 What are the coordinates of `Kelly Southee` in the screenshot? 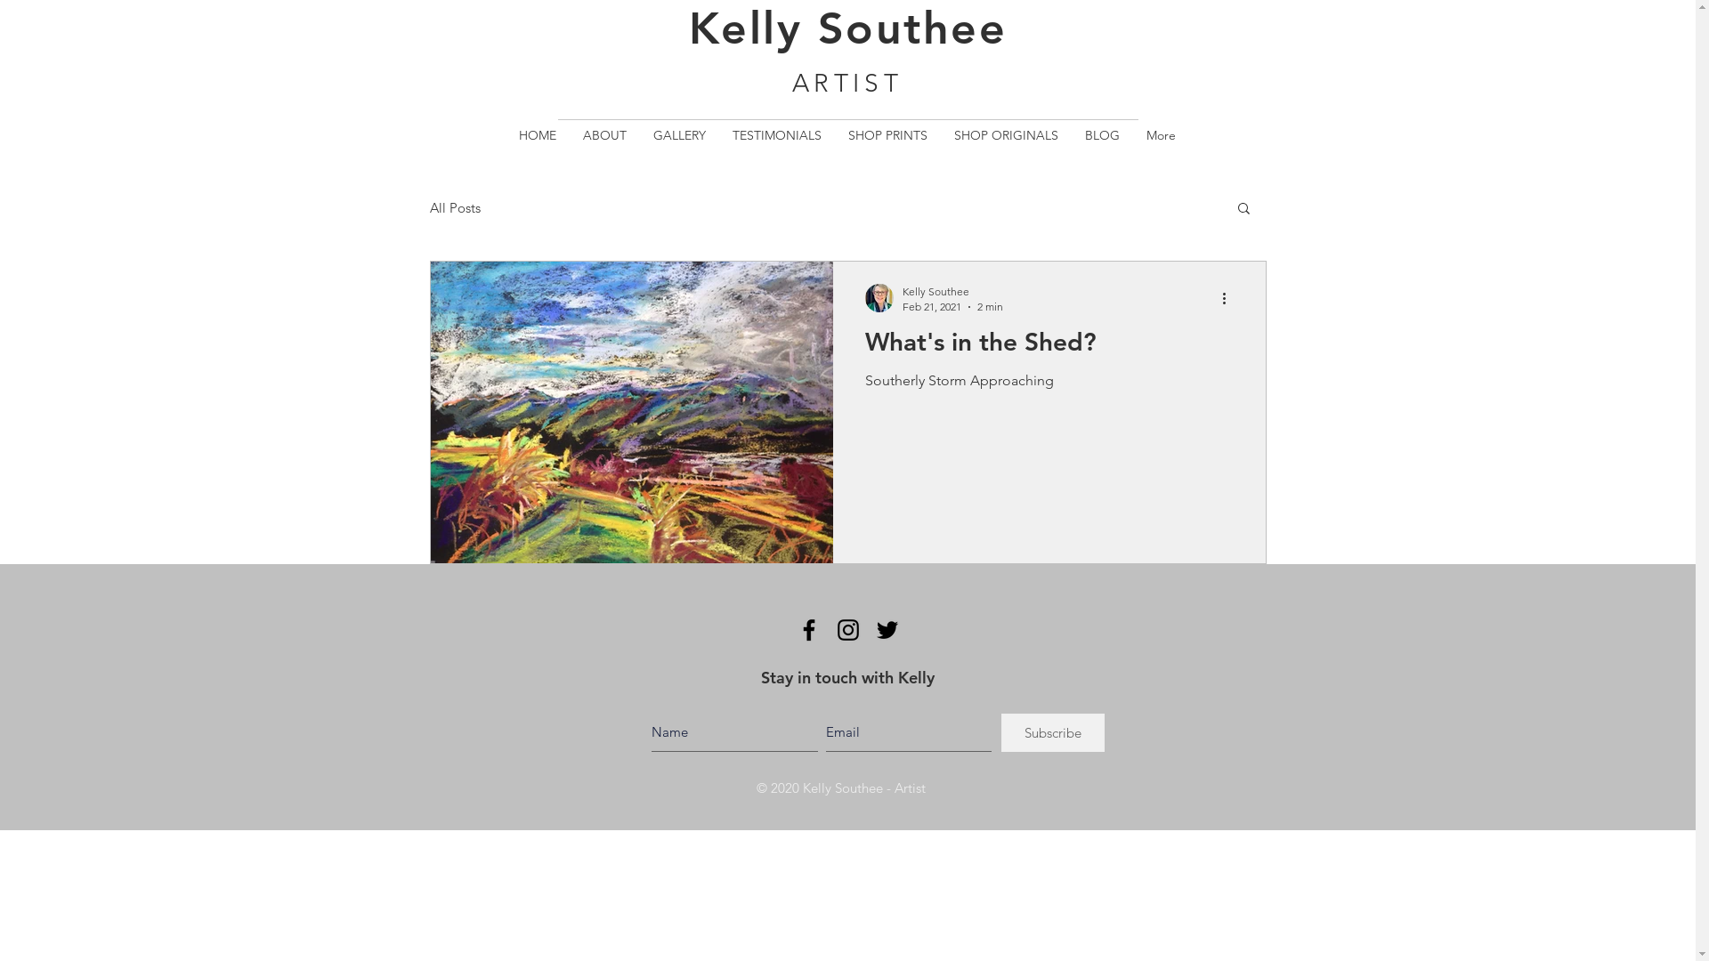 It's located at (952, 292).